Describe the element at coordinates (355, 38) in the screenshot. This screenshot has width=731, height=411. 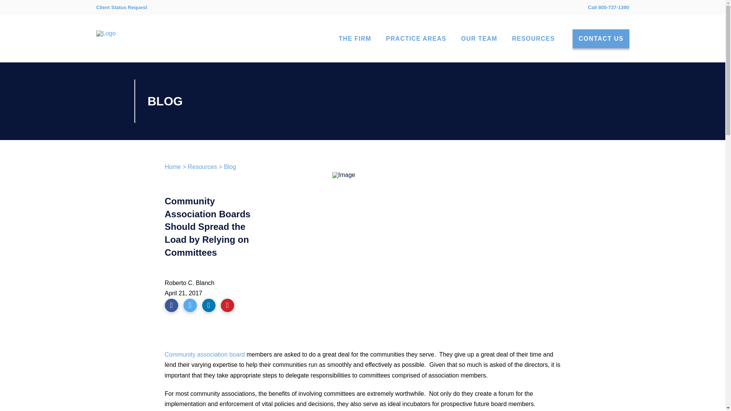
I see `THE FIRM` at that location.